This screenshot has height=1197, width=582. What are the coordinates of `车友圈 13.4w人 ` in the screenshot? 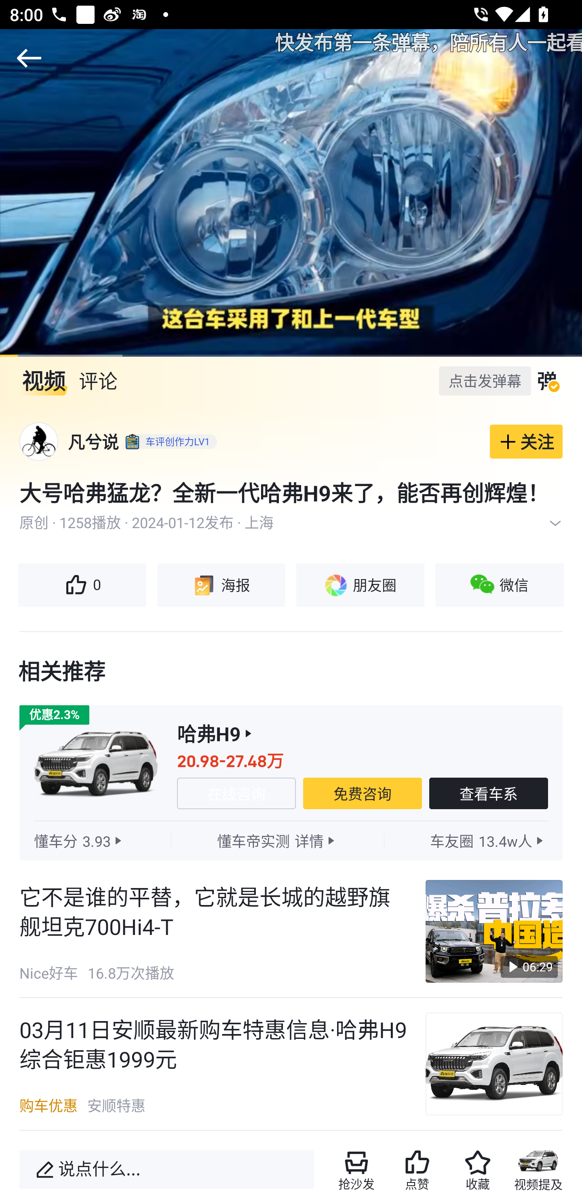 It's located at (488, 841).